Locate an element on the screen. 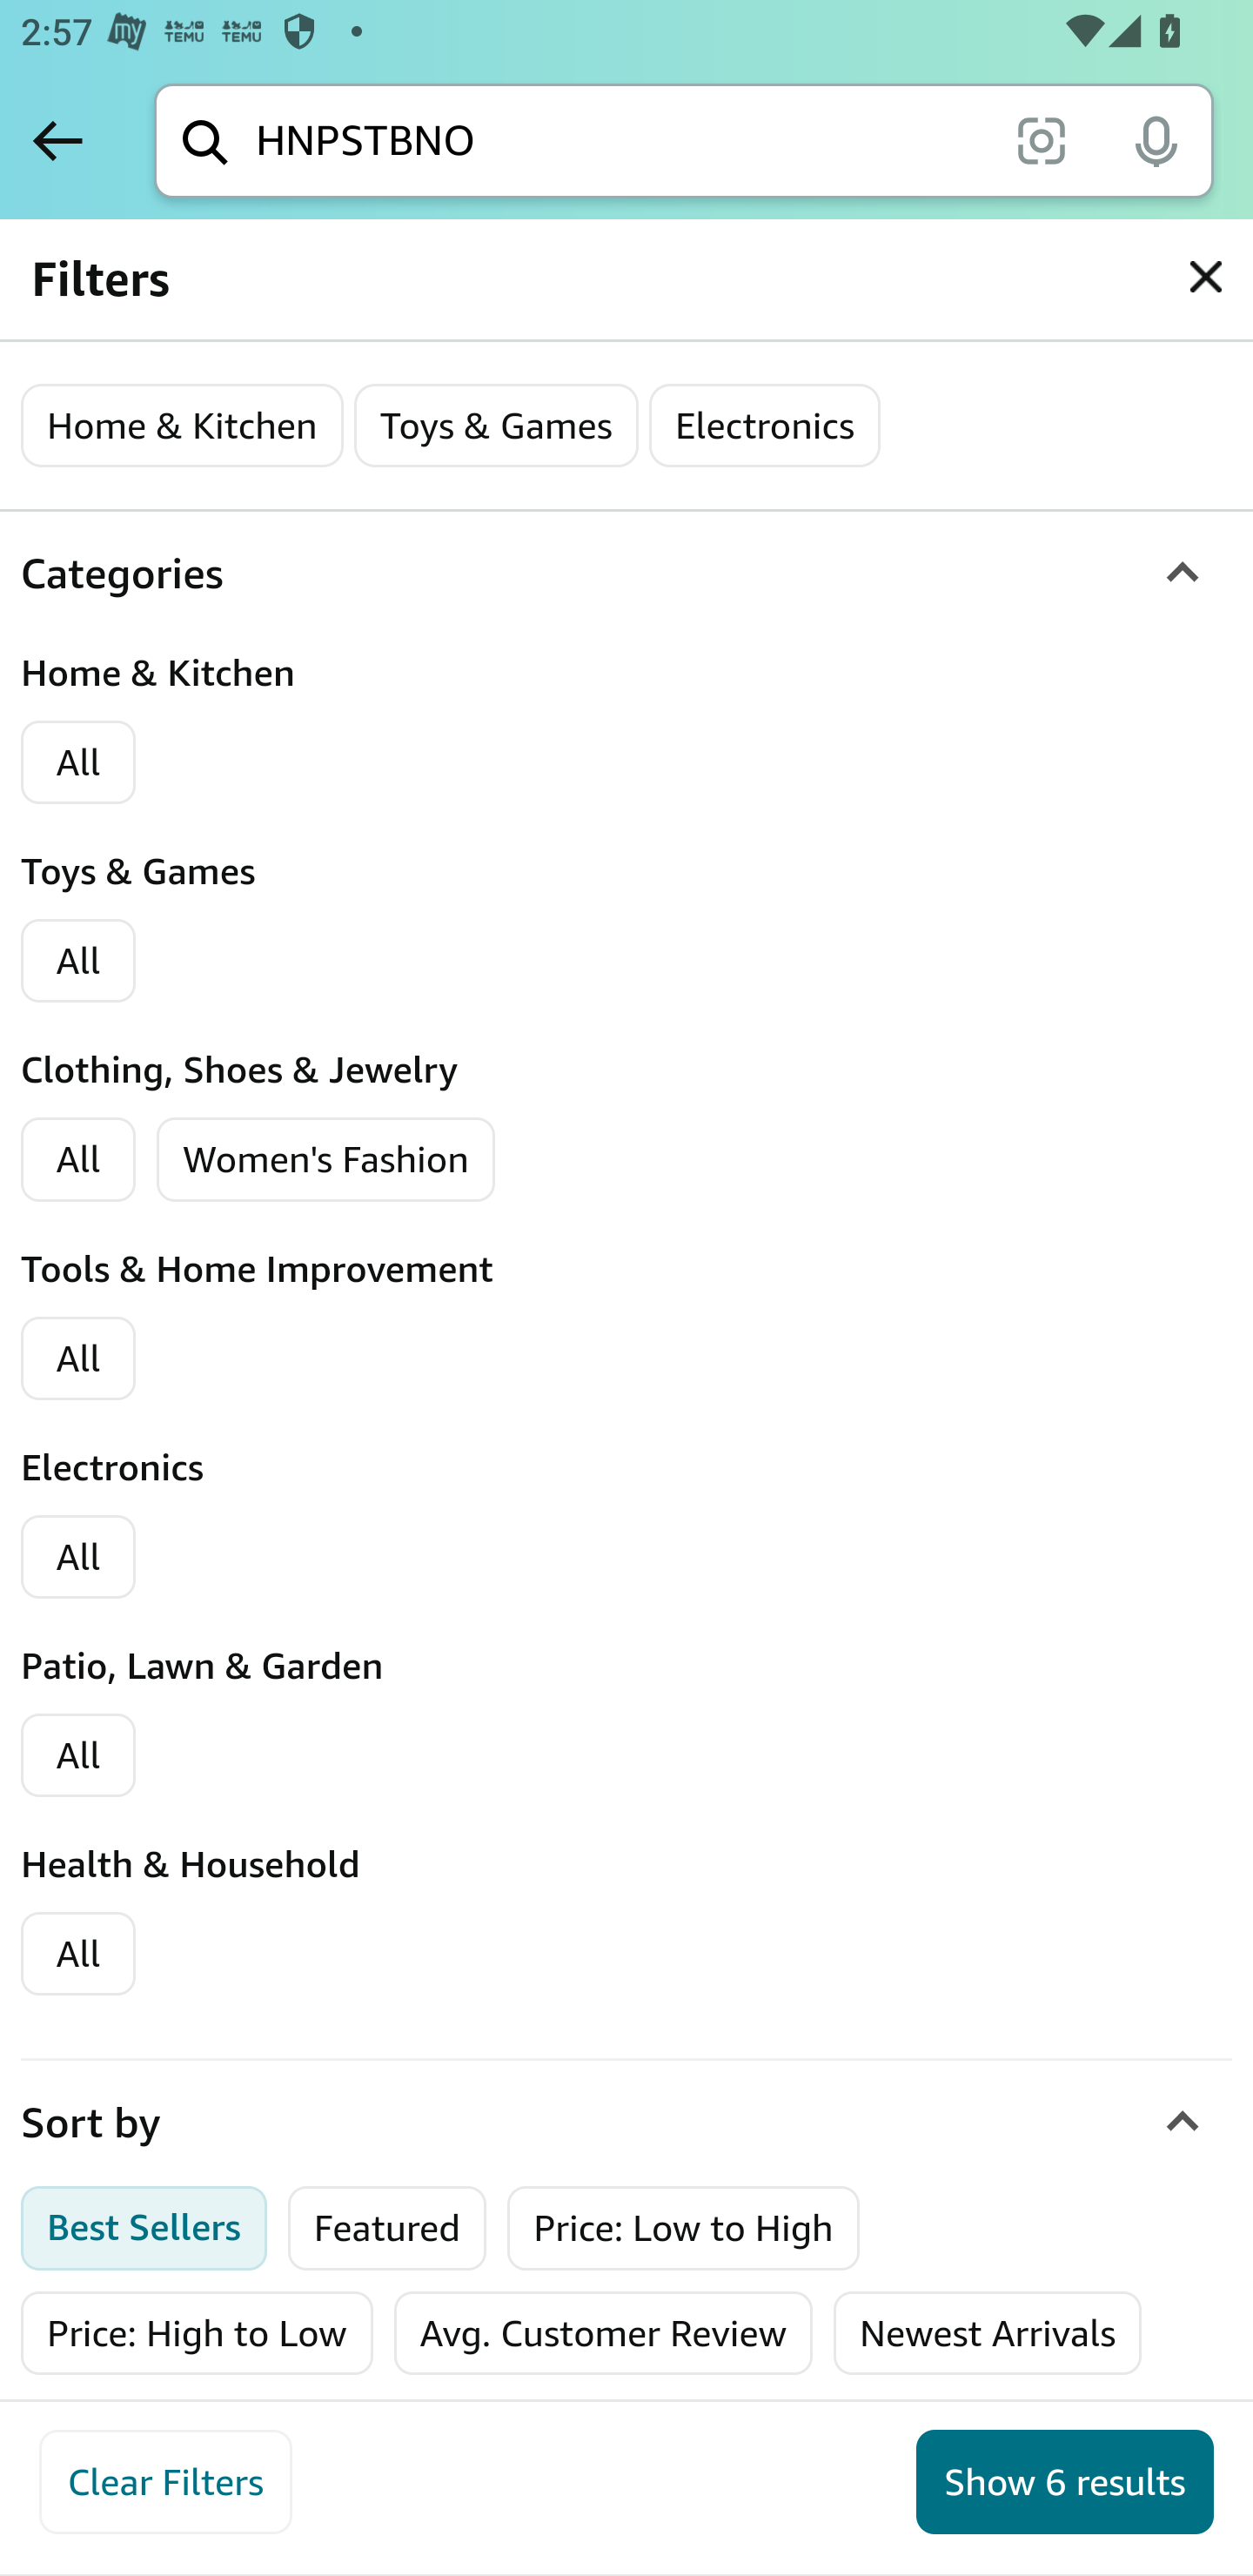 The image size is (1253, 2576). Price: High to Low is located at coordinates (197, 2332).